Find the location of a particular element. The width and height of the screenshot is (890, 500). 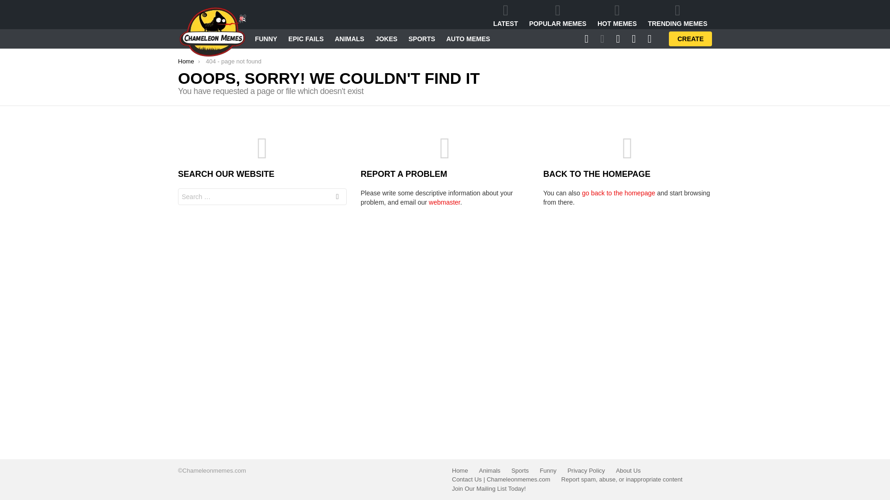

TRENDING MEMES is located at coordinates (678, 15).